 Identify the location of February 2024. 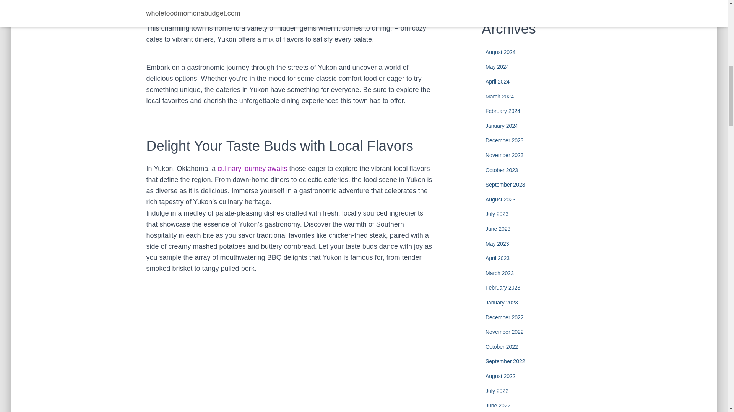
(503, 111).